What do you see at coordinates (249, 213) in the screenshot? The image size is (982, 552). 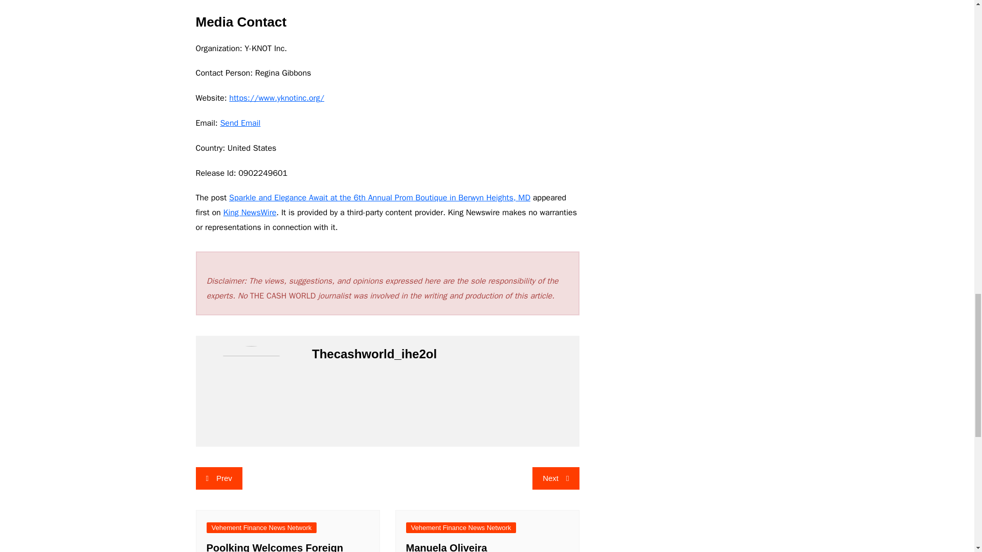 I see `King NewsWire` at bounding box center [249, 213].